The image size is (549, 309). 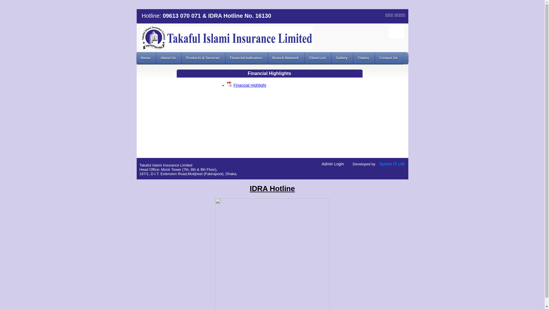 I want to click on Financial Indicators, so click(x=246, y=58).